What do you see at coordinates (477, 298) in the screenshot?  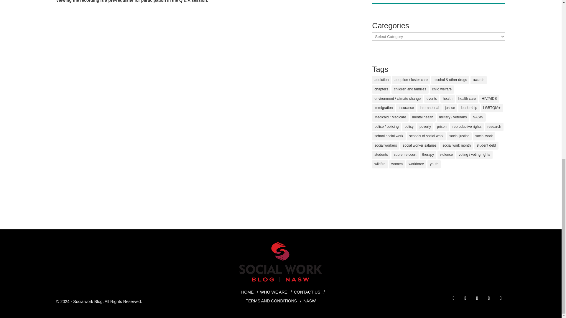 I see `Follow on LinkedIn` at bounding box center [477, 298].